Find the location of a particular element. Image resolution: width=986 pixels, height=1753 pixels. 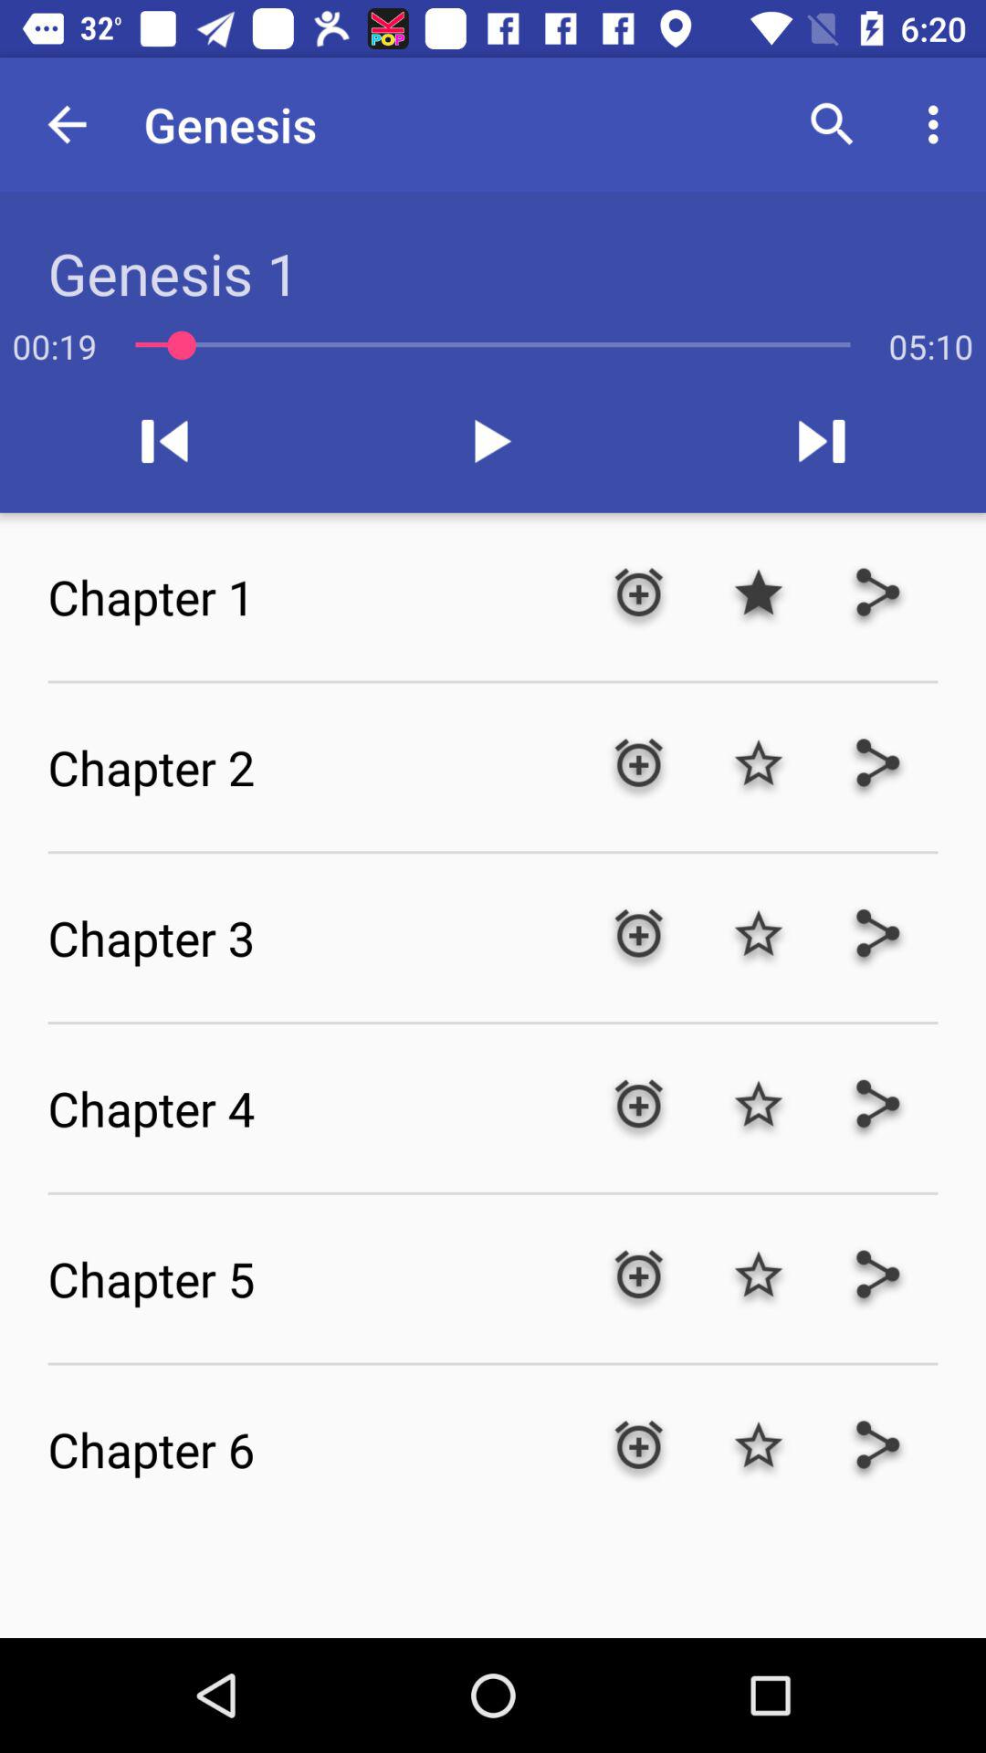

tap chapter 5 item is located at coordinates (312, 1278).